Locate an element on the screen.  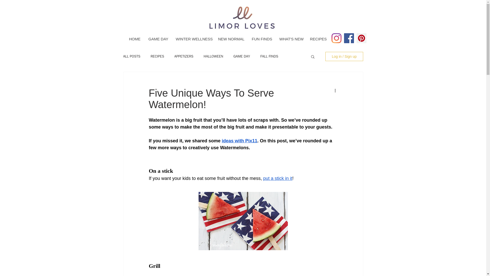
GAME DAY is located at coordinates (158, 39).